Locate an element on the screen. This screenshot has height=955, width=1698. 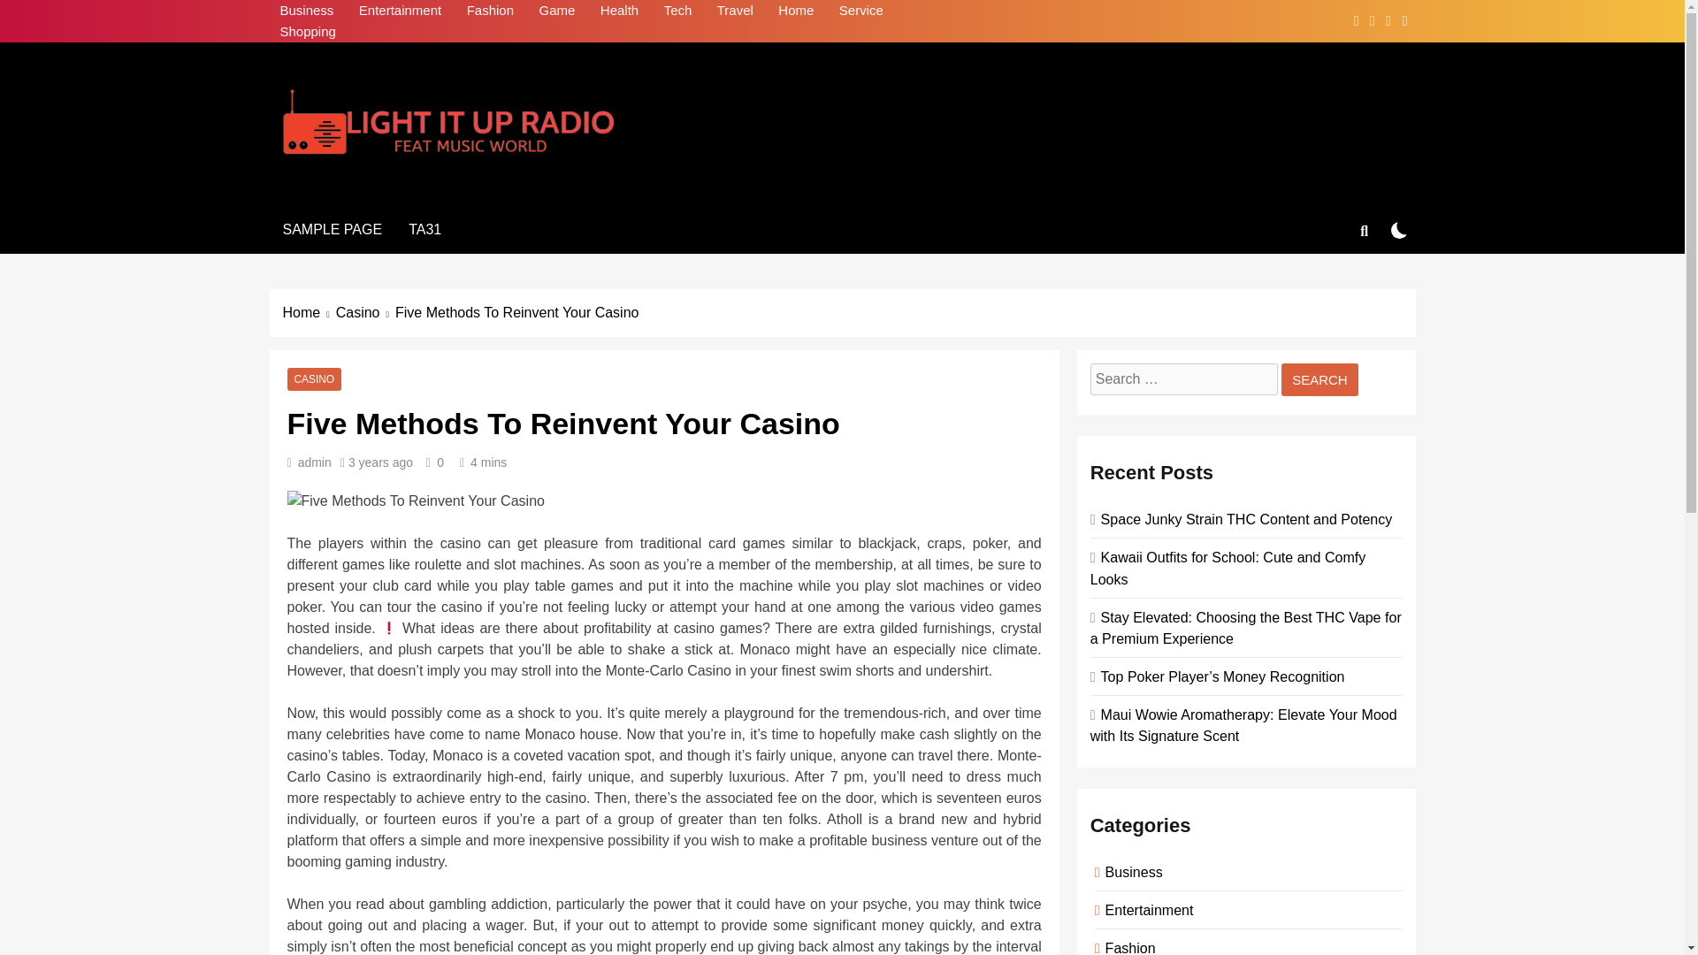
Shopping is located at coordinates (307, 32).